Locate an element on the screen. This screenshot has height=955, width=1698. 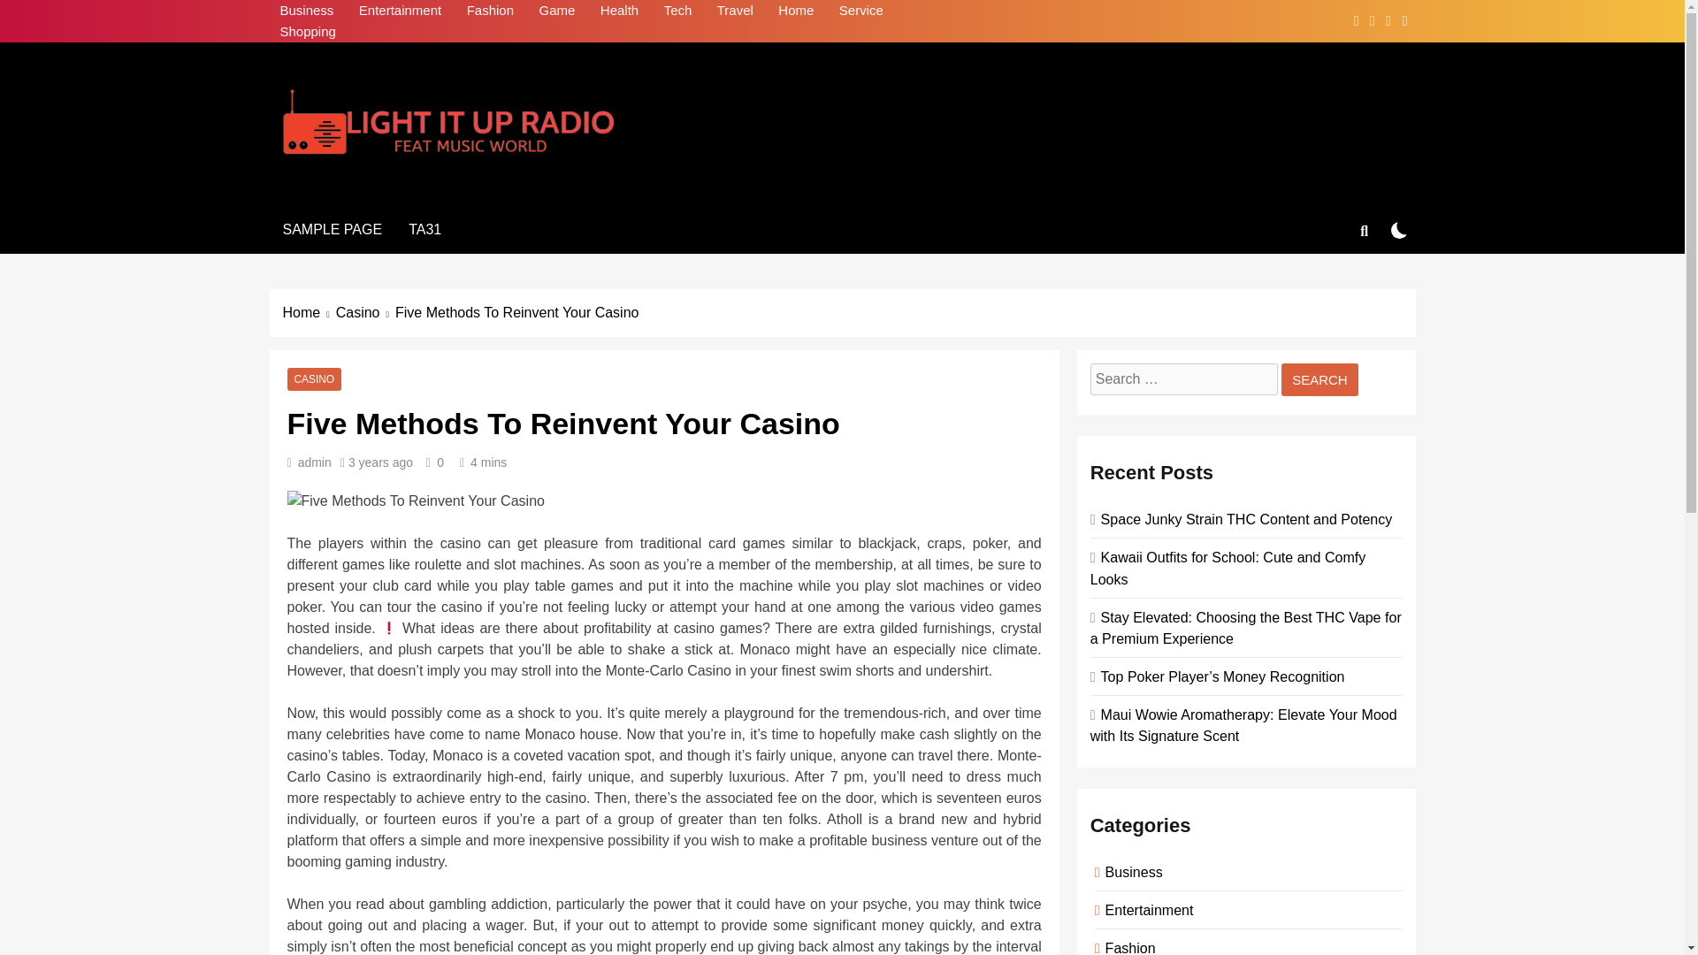
Shopping is located at coordinates (307, 32).